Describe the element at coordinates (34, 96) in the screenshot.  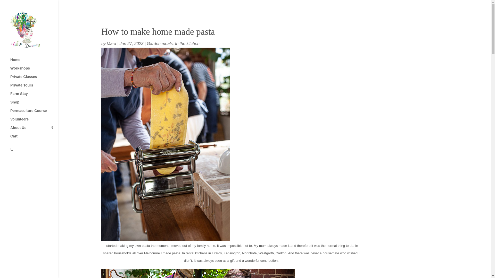
I see `Farm Stay` at that location.